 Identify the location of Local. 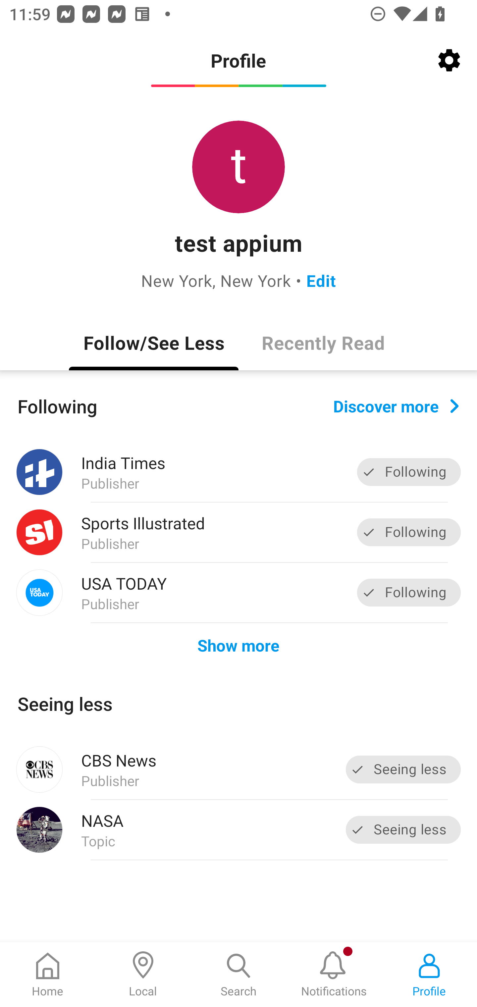
(143, 975).